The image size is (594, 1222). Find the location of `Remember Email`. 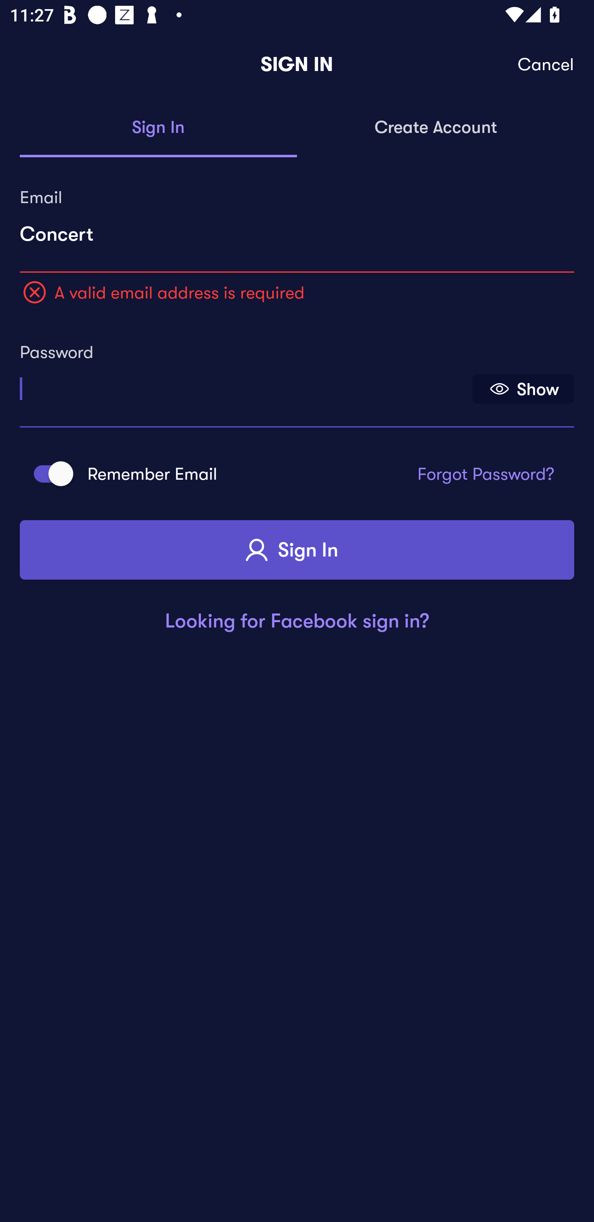

Remember Email is located at coordinates (49, 473).